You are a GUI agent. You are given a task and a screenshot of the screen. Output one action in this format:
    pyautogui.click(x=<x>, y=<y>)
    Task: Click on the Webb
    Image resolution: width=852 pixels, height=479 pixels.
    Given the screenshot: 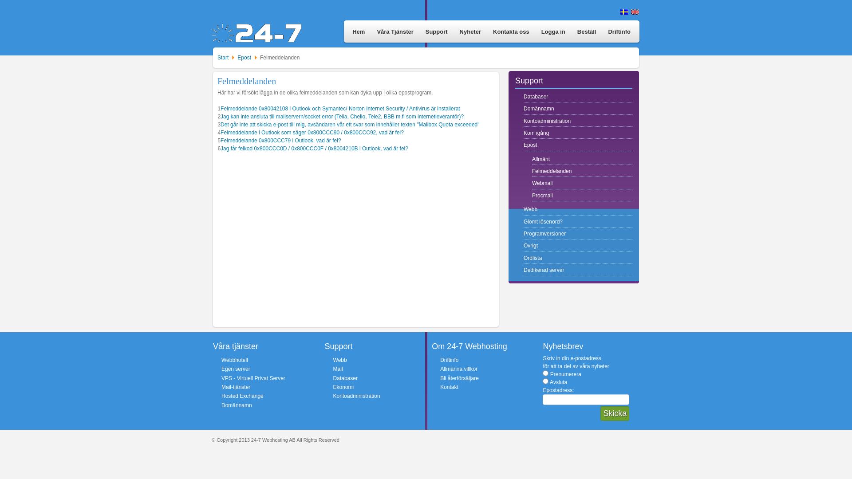 What is the action you would take?
    pyautogui.click(x=578, y=209)
    